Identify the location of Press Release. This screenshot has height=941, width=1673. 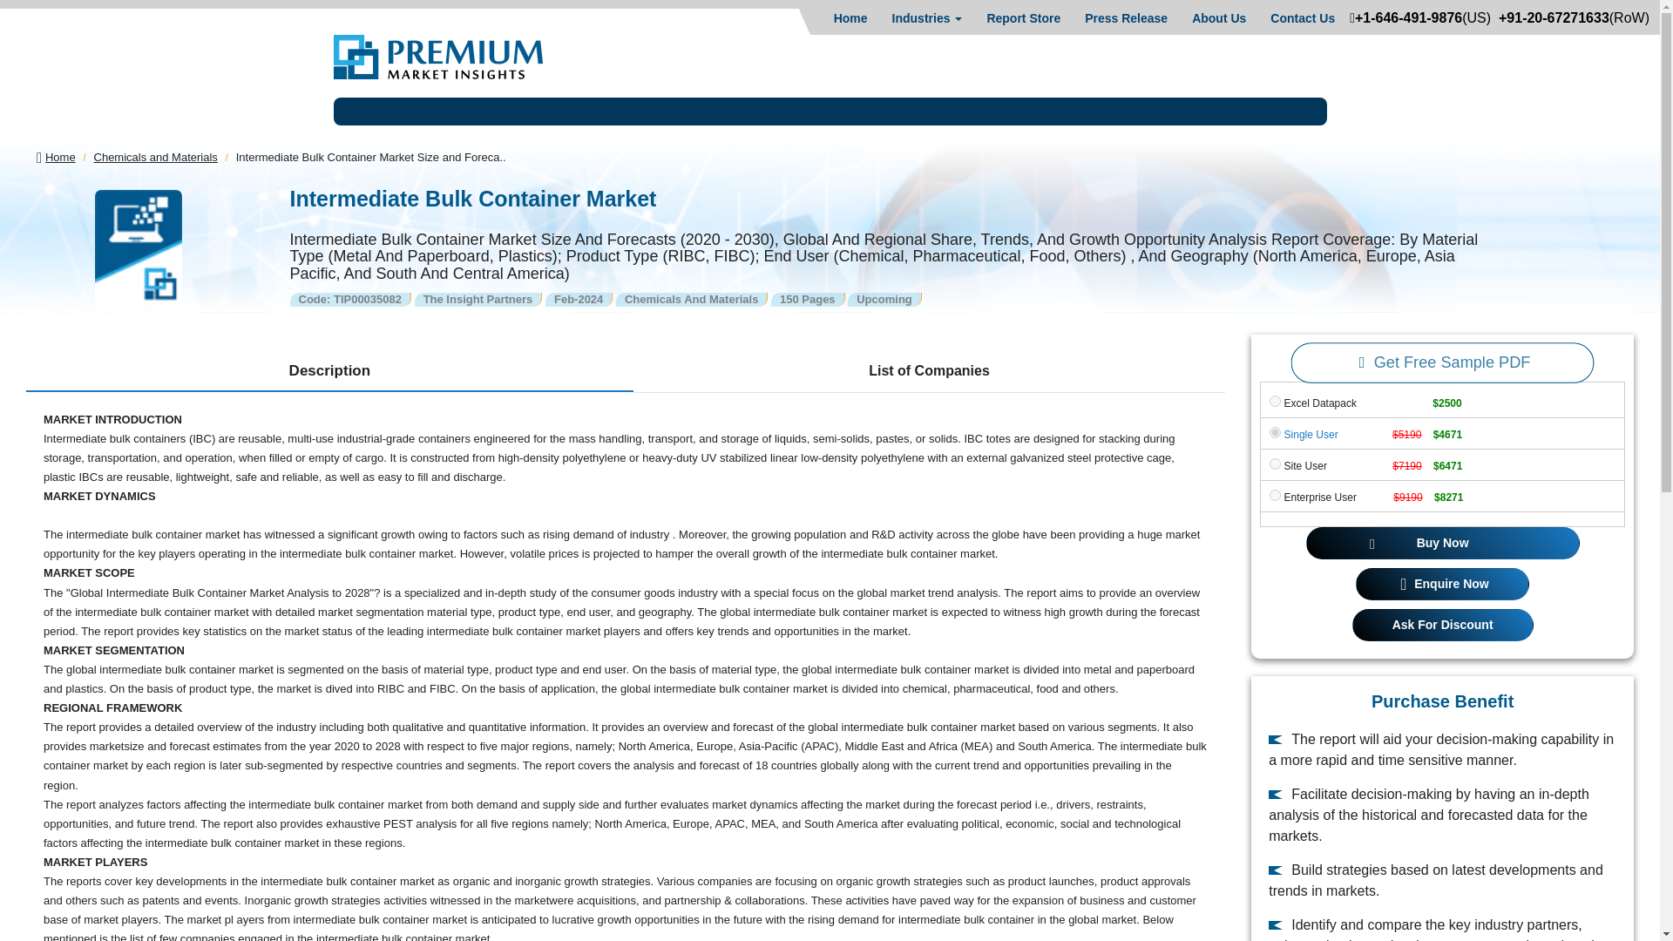
(1126, 17).